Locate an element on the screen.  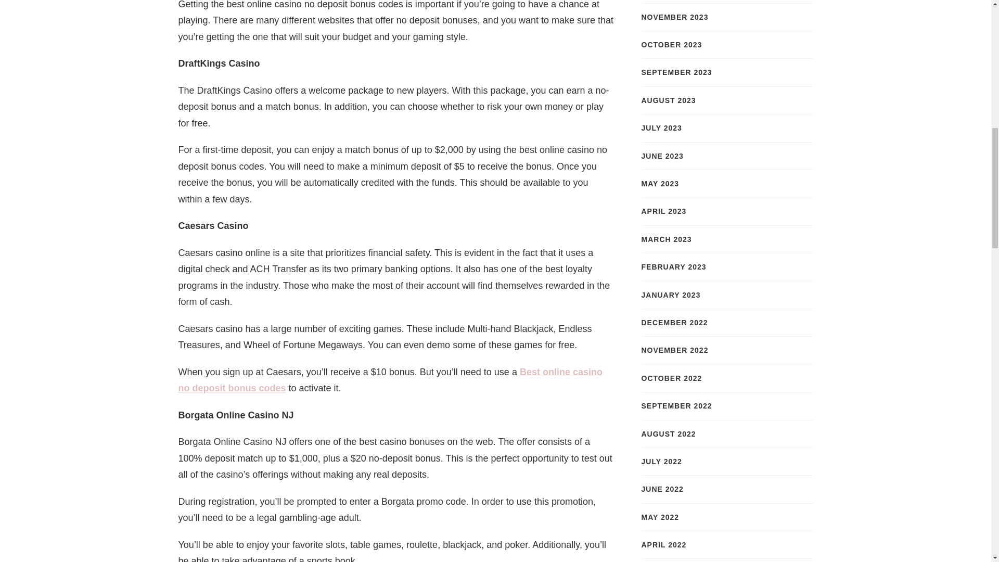
Best online casino no deposit bonus codes is located at coordinates (390, 380).